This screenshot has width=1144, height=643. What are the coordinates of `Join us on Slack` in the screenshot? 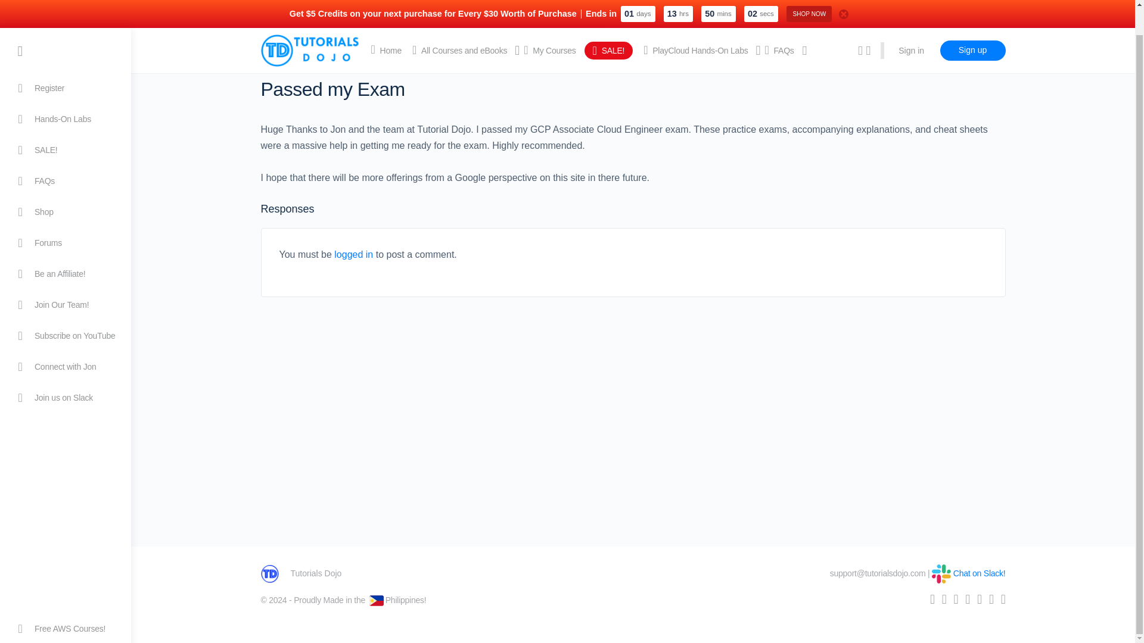 It's located at (66, 369).